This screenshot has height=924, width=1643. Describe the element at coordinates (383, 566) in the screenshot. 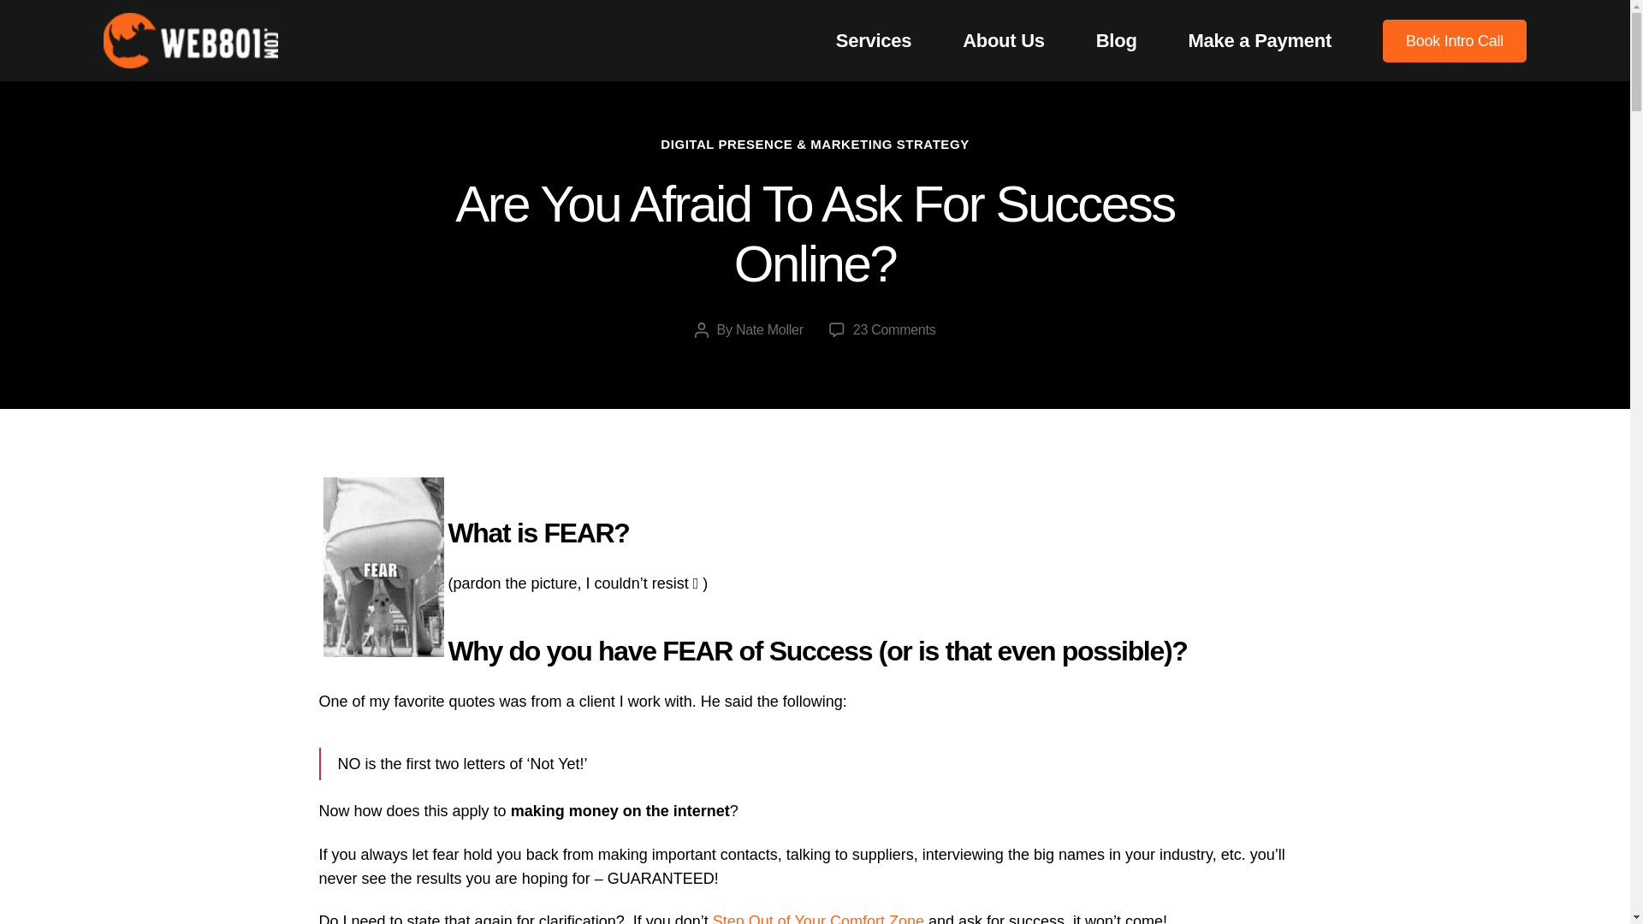

I see `Step Out of Your Comfort Zone` at that location.